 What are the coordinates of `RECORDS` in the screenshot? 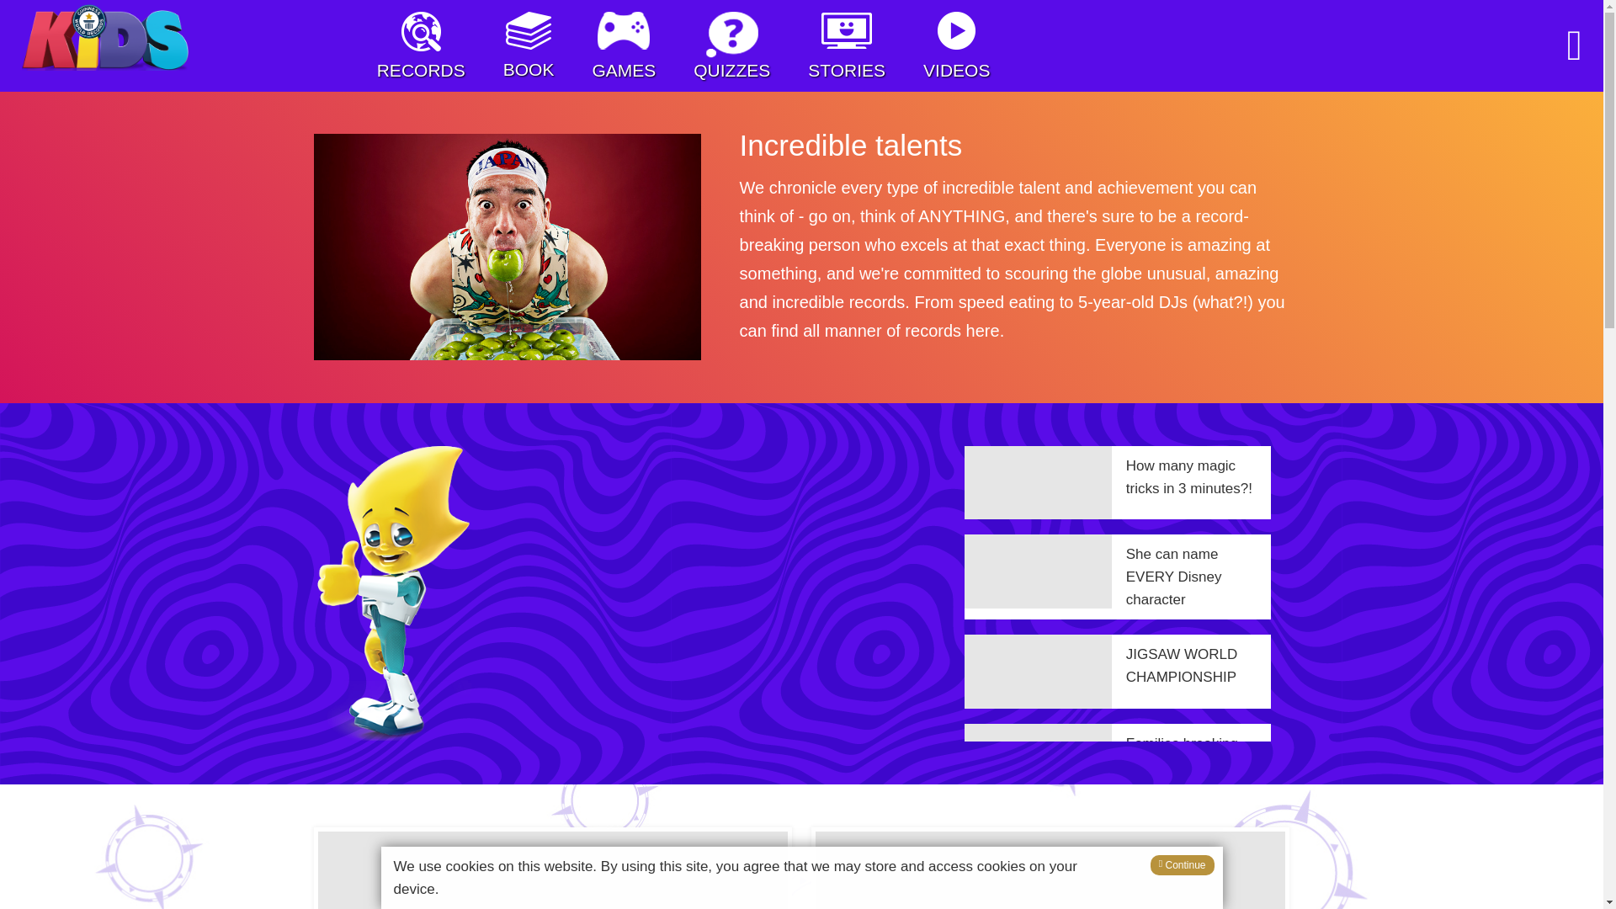 It's located at (421, 45).